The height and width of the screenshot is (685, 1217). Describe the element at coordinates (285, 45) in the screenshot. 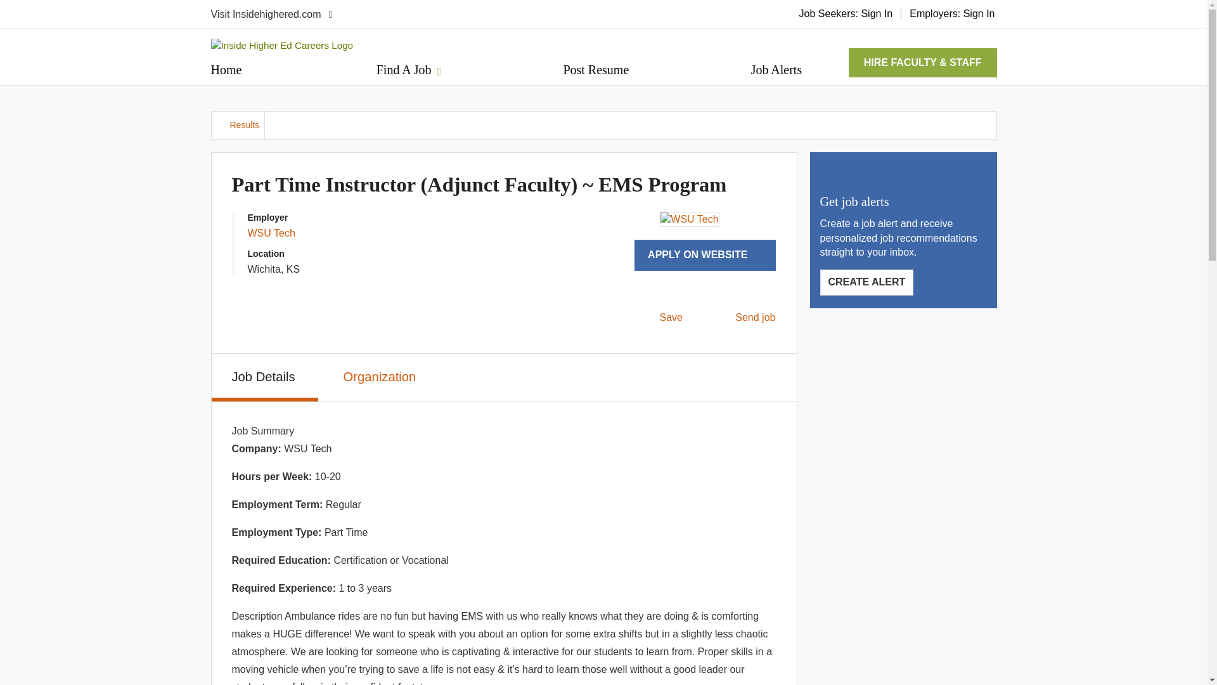

I see `Inside Higher Ed Careers` at that location.